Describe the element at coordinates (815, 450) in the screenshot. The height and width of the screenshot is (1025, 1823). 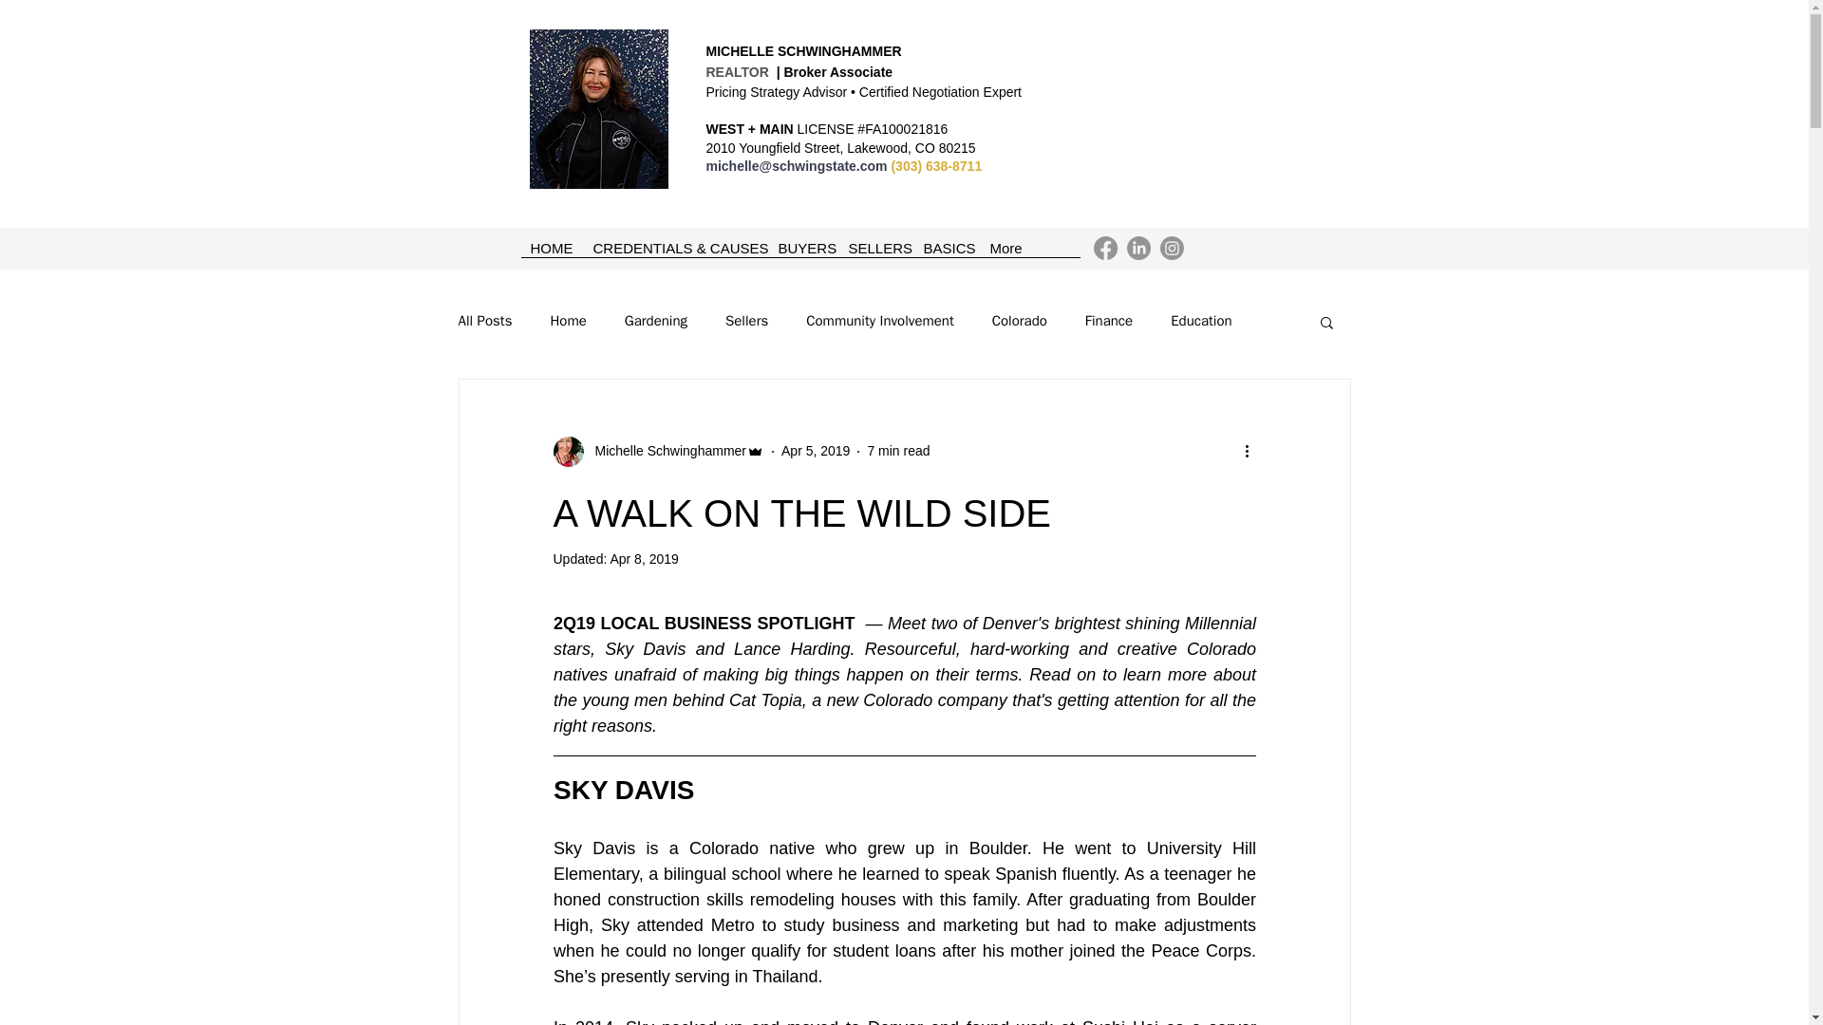
I see `Apr 5, 2019` at that location.